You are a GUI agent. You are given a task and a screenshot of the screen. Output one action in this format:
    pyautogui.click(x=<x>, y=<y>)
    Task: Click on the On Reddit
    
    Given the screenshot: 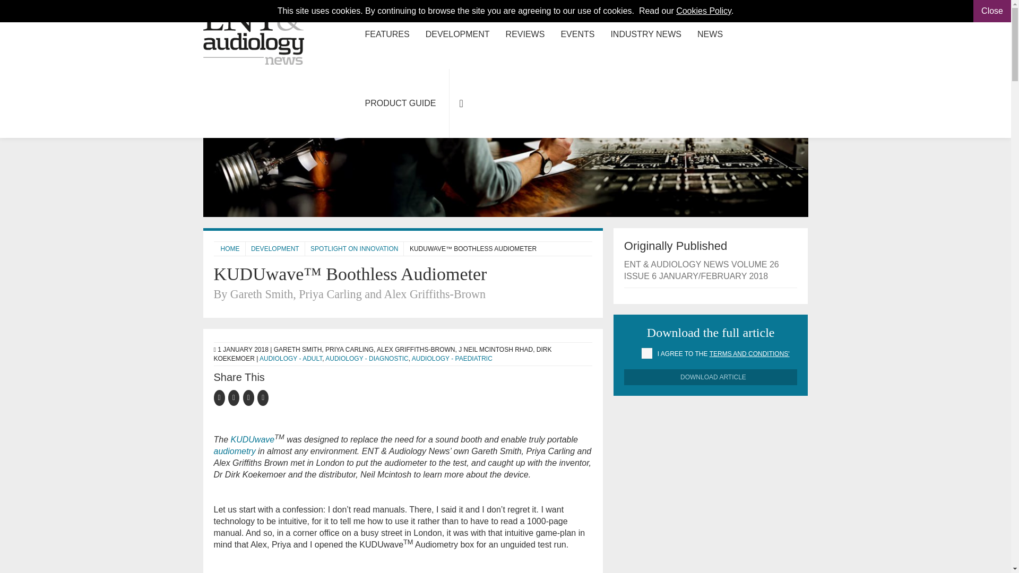 What is the action you would take?
    pyautogui.click(x=263, y=397)
    